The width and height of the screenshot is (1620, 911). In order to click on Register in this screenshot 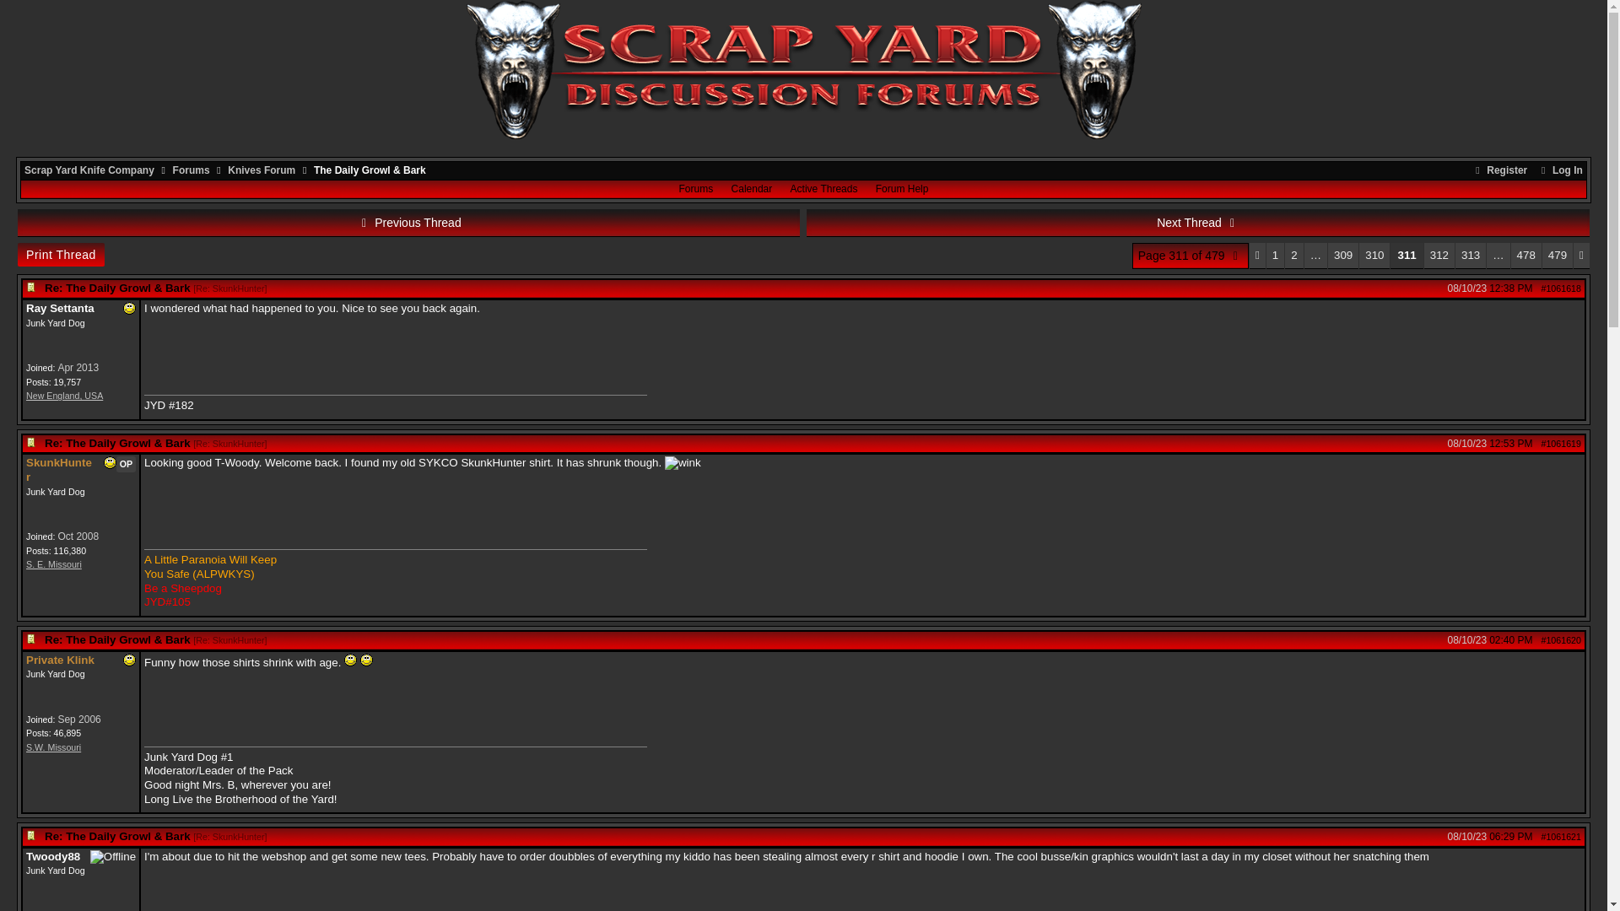, I will do `click(1498, 170)`.